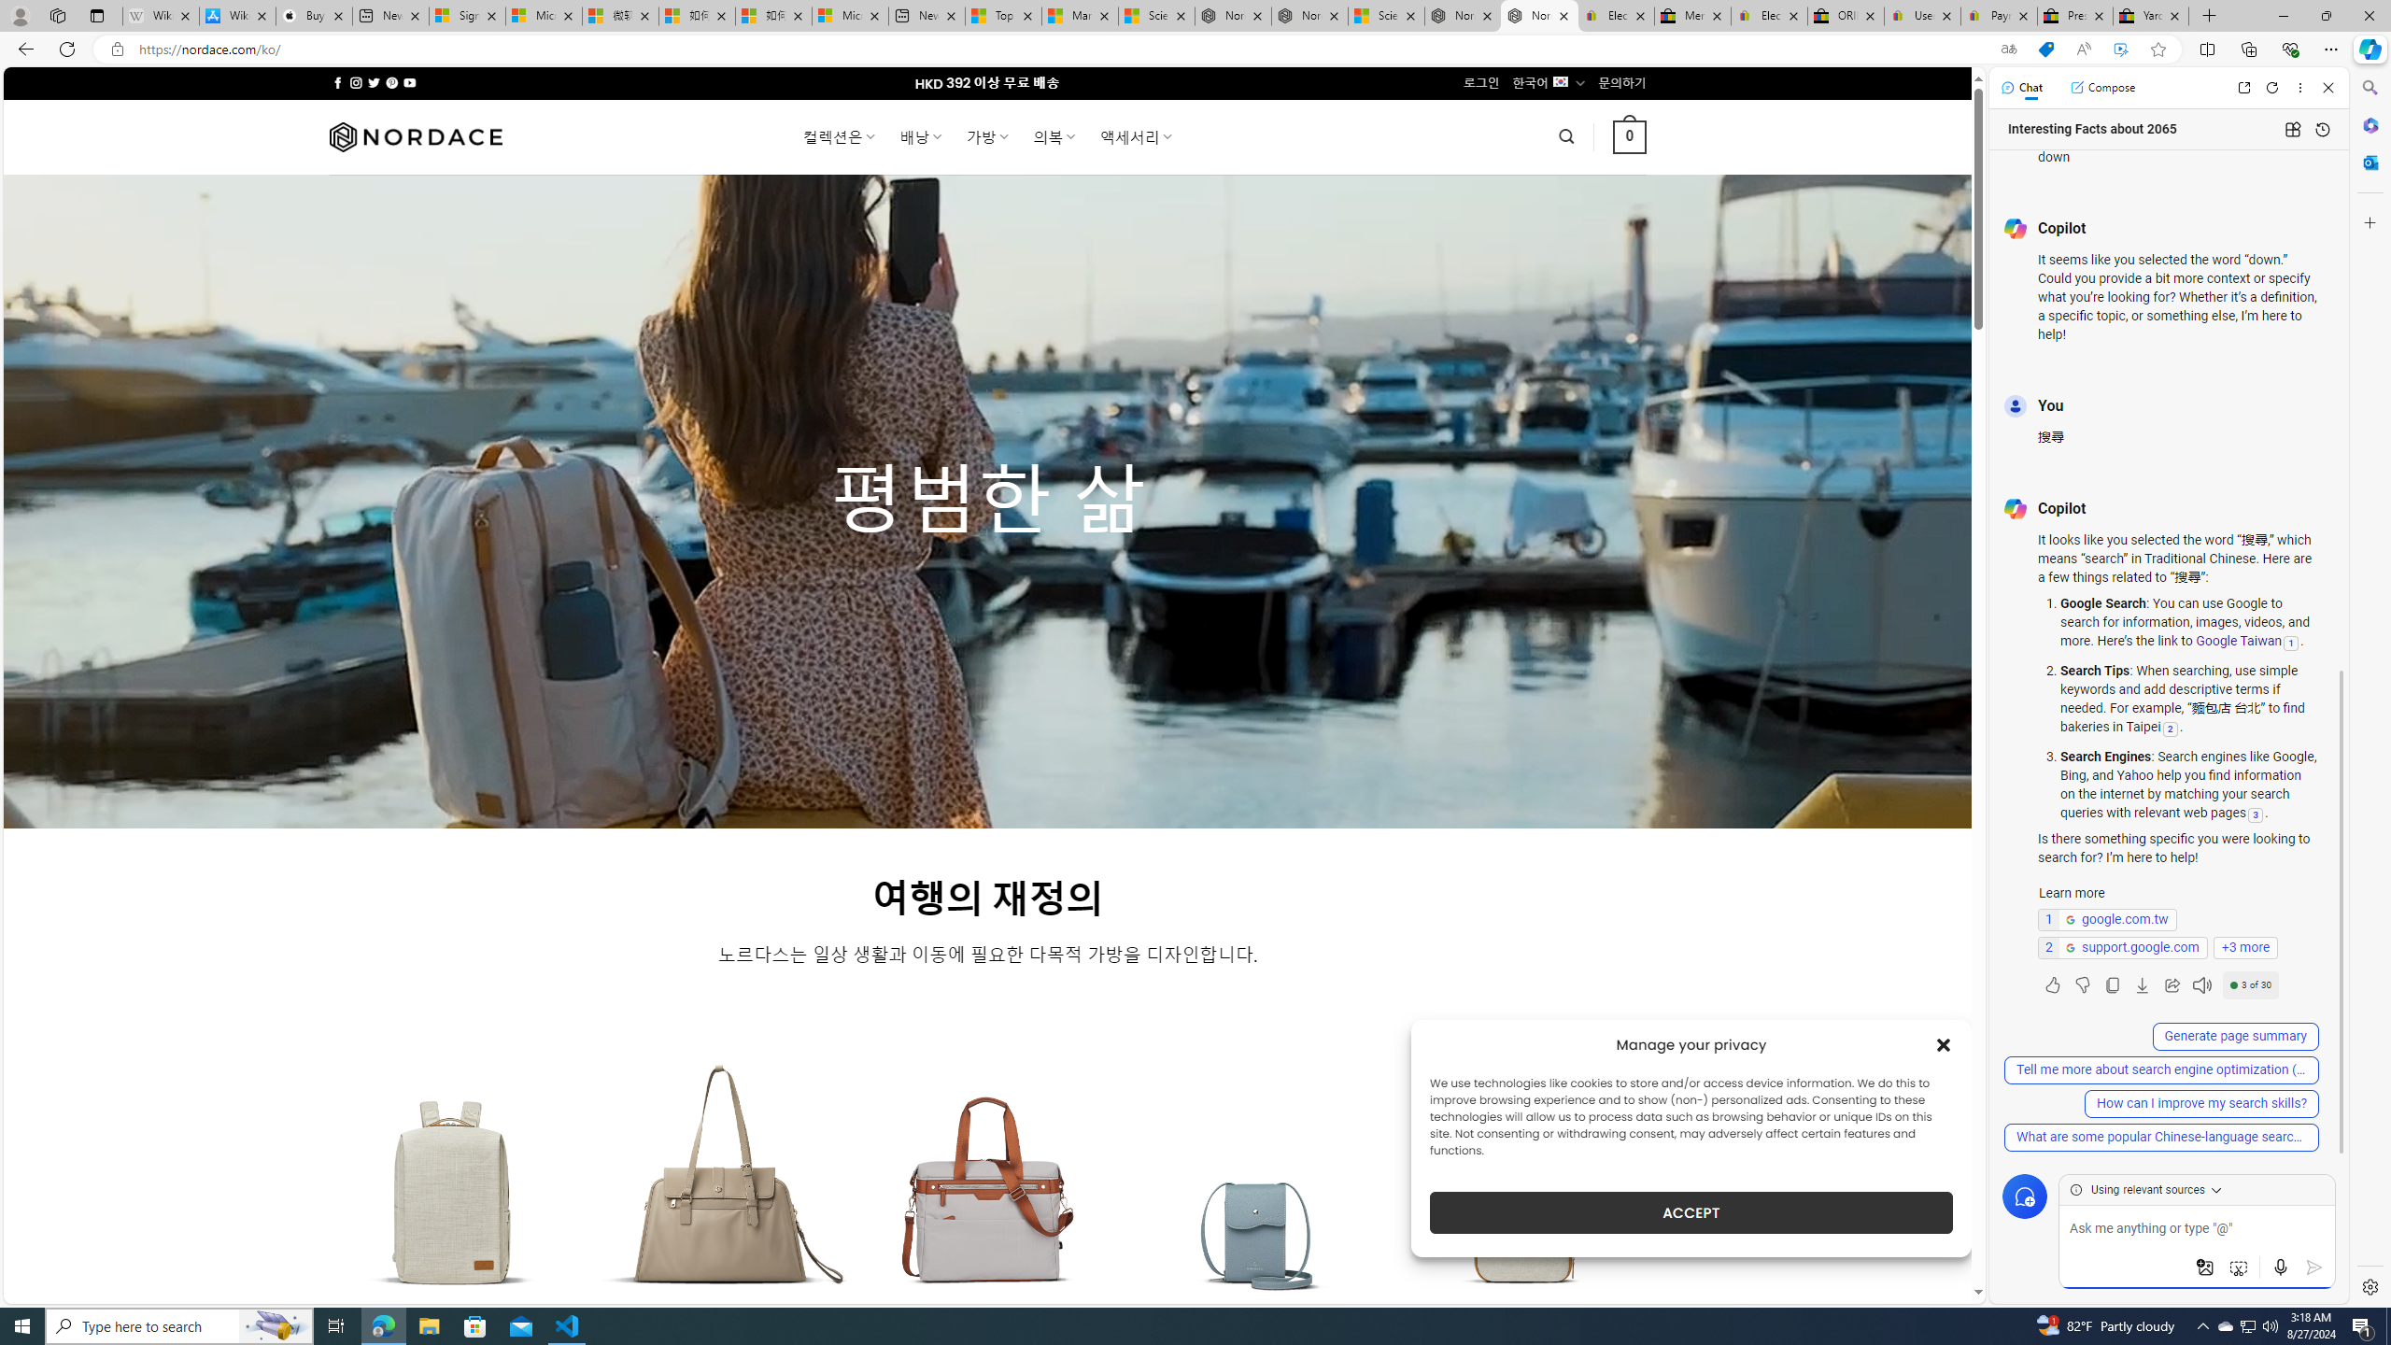  Describe the element at coordinates (2120, 50) in the screenshot. I see `Enhance video` at that location.